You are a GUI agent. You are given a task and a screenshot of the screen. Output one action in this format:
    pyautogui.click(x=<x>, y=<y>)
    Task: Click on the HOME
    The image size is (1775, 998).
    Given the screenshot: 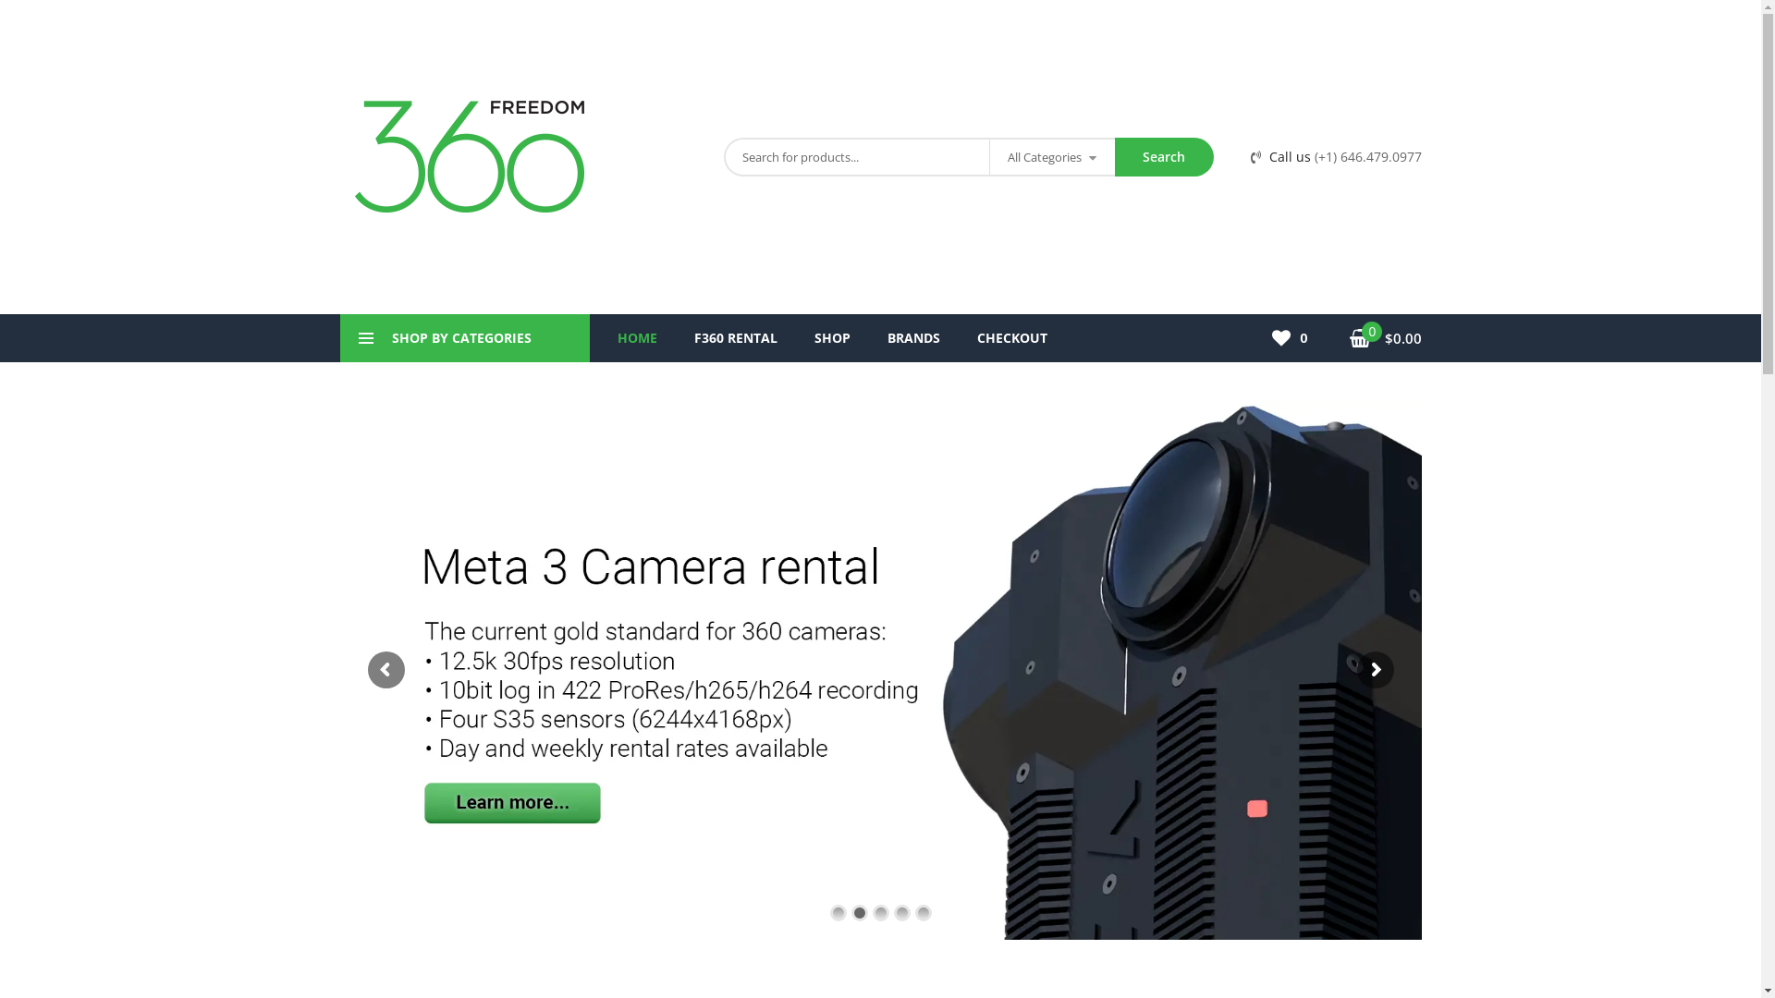 What is the action you would take?
    pyautogui.click(x=638, y=338)
    